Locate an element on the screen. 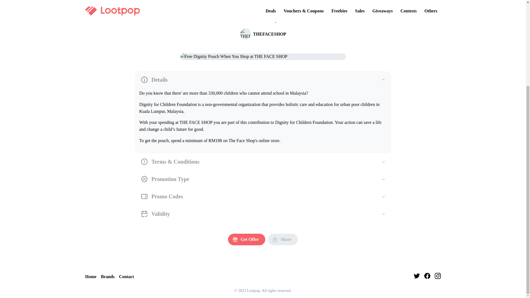  Promo Codes is located at coordinates (263, 196).